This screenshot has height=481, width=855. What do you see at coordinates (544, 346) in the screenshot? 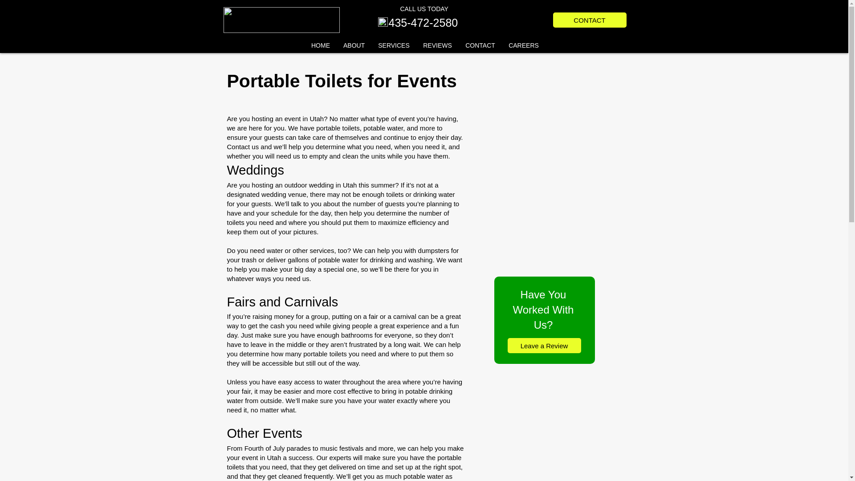
I see `Leave a Review` at bounding box center [544, 346].